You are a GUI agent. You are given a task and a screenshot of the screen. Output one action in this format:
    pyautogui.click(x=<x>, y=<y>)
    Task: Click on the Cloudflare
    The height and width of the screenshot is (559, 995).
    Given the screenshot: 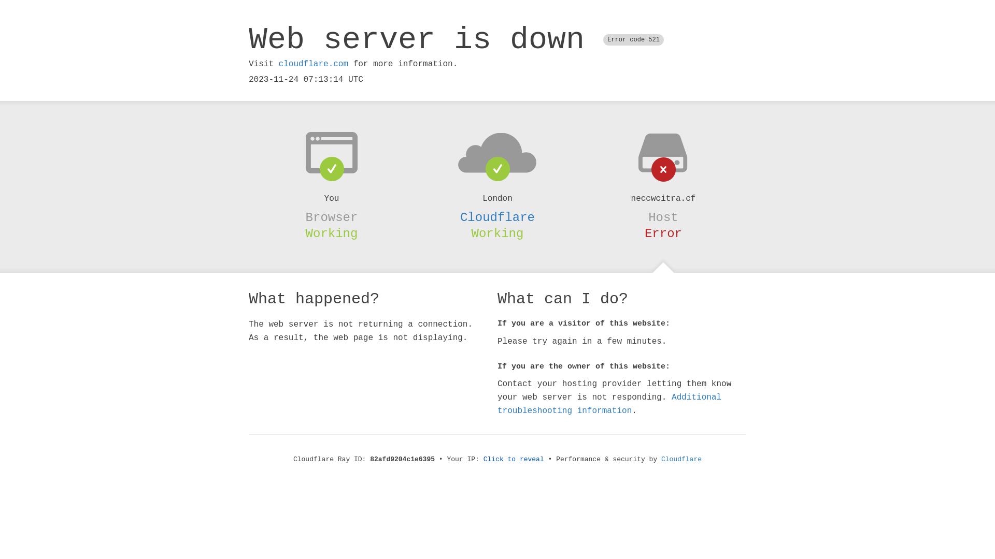 What is the action you would take?
    pyautogui.click(x=681, y=460)
    